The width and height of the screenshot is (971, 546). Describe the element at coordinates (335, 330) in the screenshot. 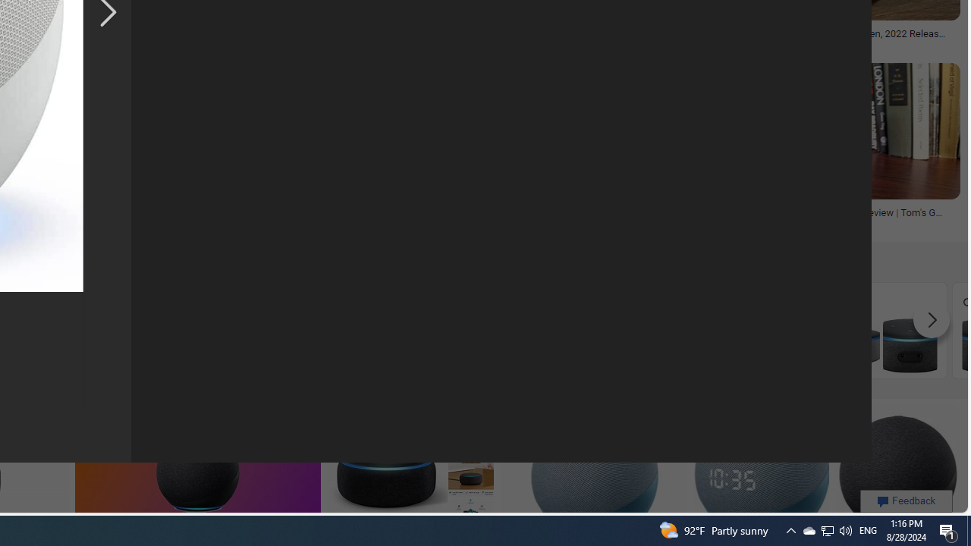

I see `Amazon Echo Dot Carpher Carpher` at that location.